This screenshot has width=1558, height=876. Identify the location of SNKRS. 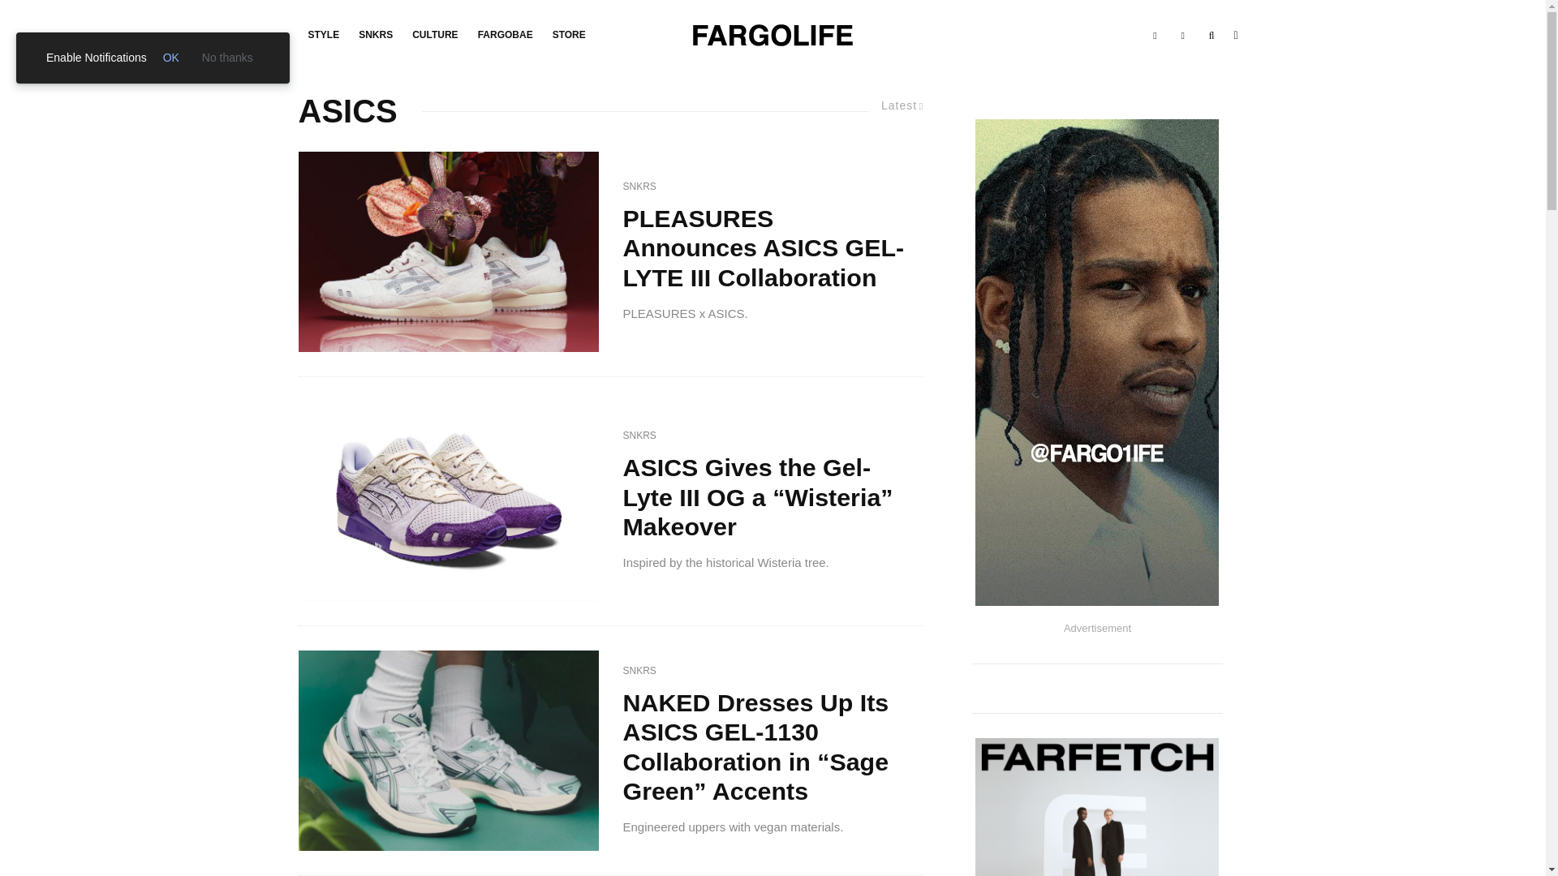
(375, 36).